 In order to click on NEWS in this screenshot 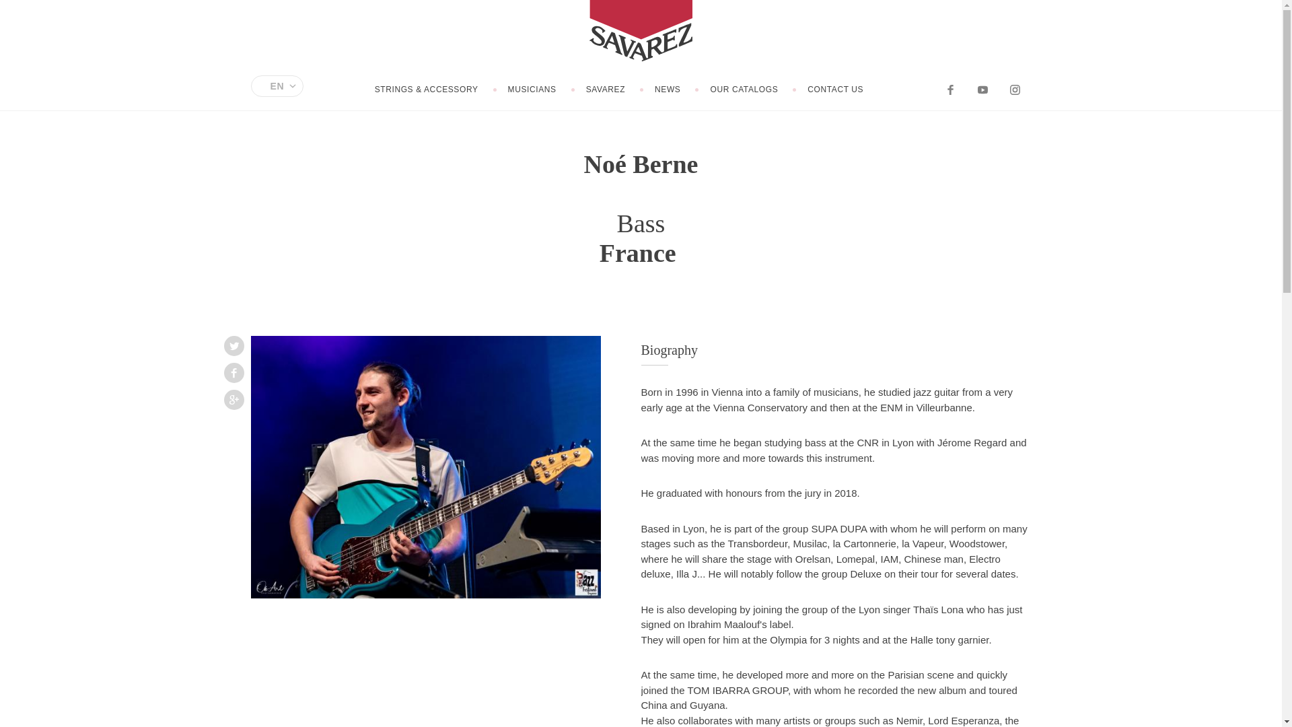, I will do `click(668, 89)`.